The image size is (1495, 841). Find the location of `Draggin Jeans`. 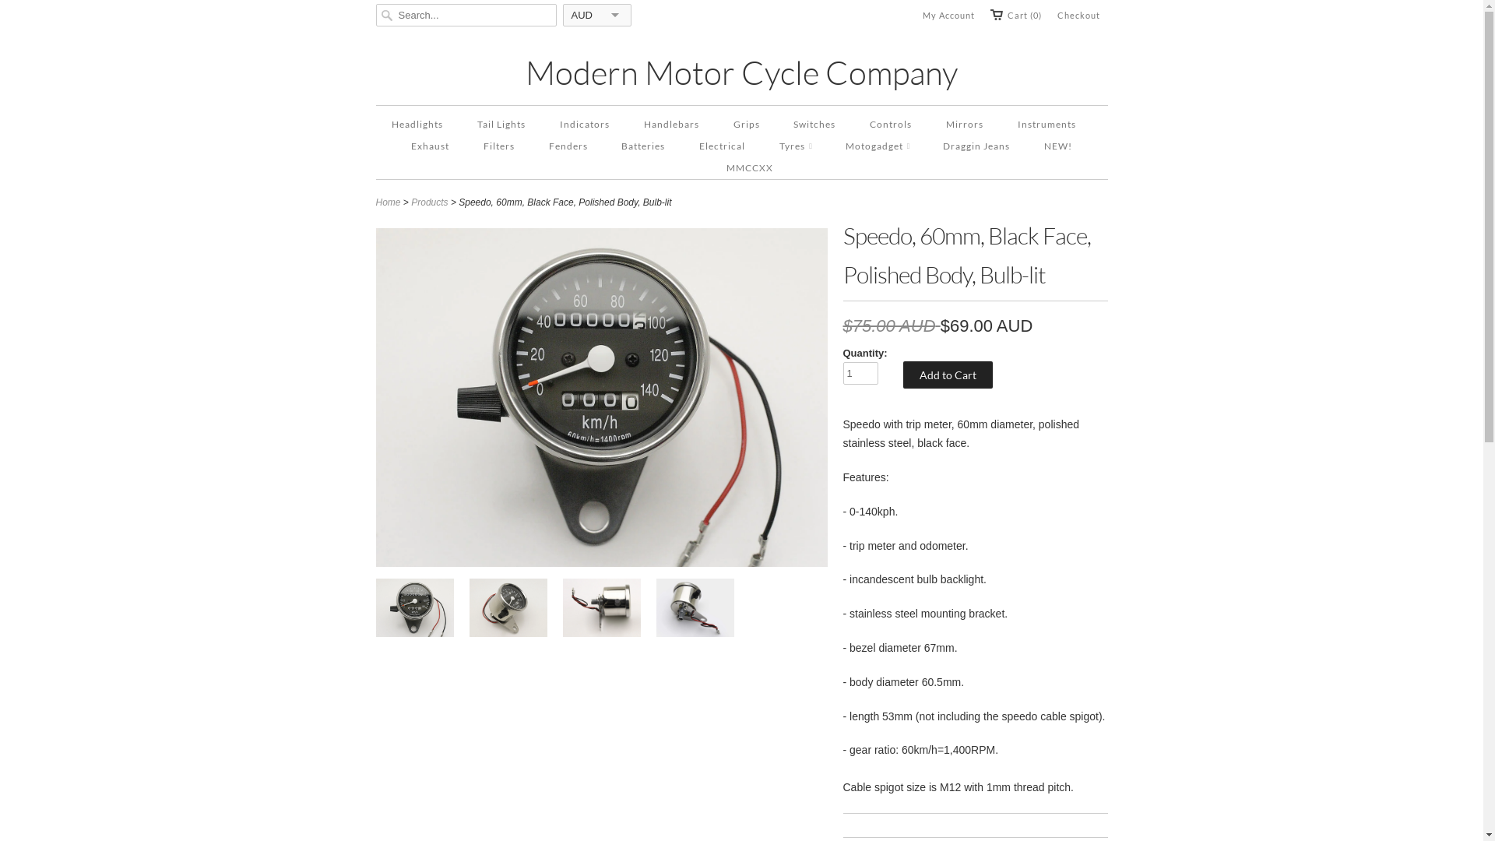

Draggin Jeans is located at coordinates (976, 146).